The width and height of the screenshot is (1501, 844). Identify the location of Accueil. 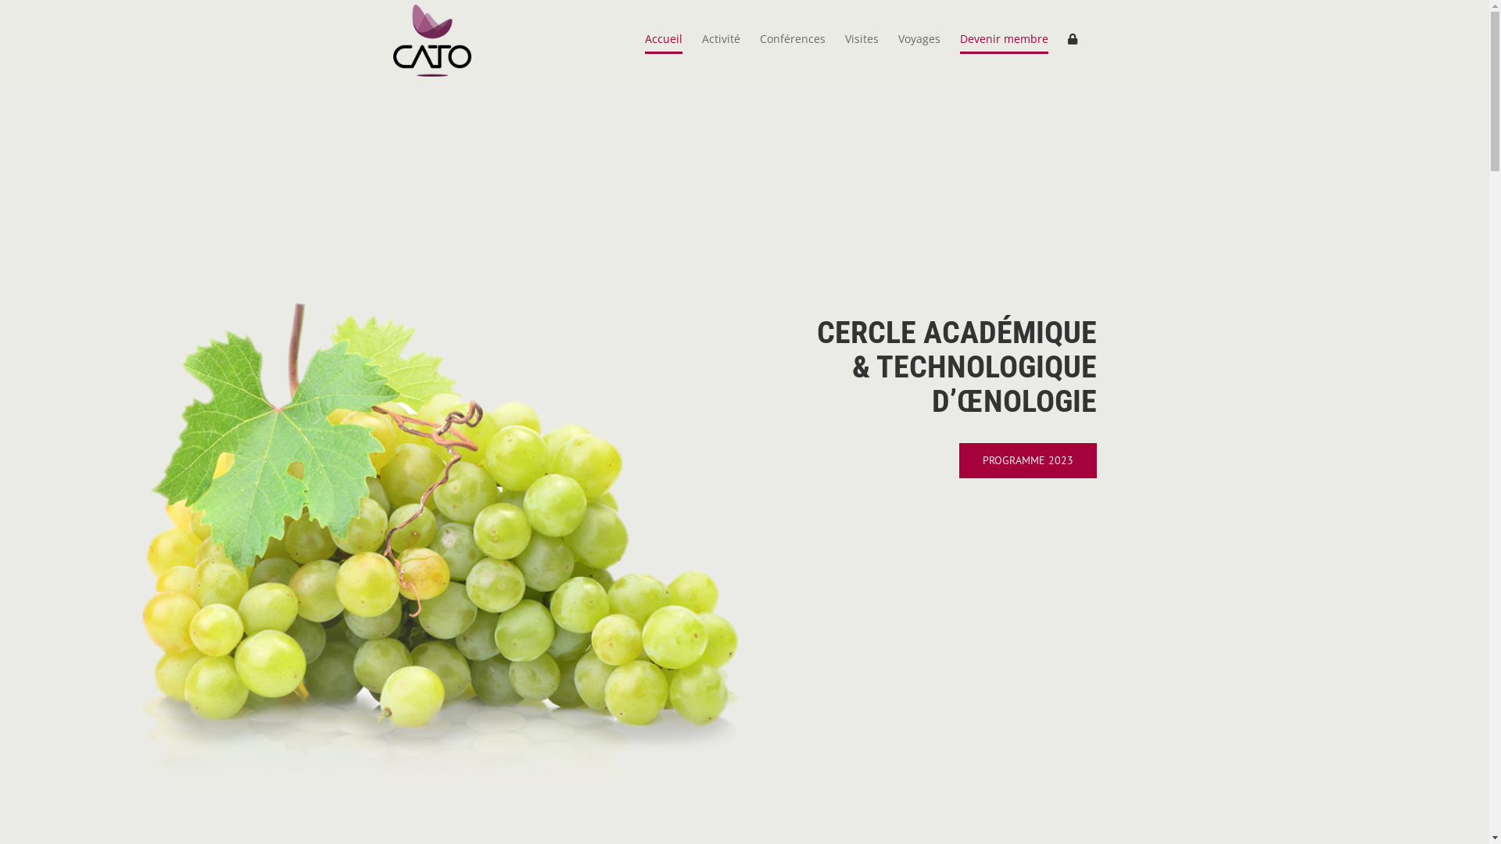
(663, 39).